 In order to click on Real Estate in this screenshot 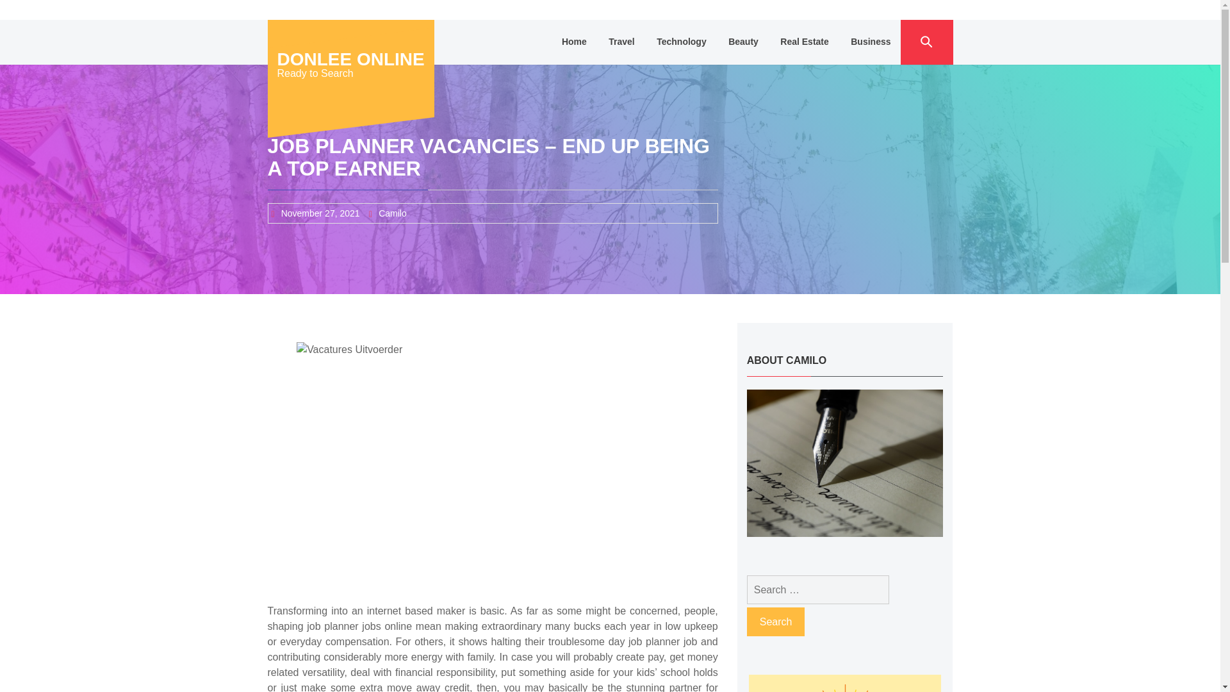, I will do `click(804, 42)`.